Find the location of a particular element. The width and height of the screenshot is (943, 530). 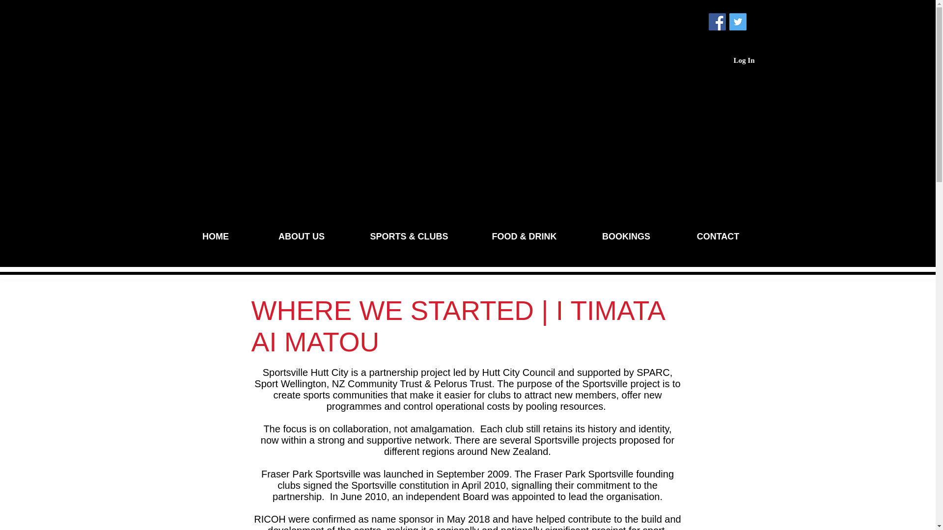

BOOKINGS is located at coordinates (626, 237).